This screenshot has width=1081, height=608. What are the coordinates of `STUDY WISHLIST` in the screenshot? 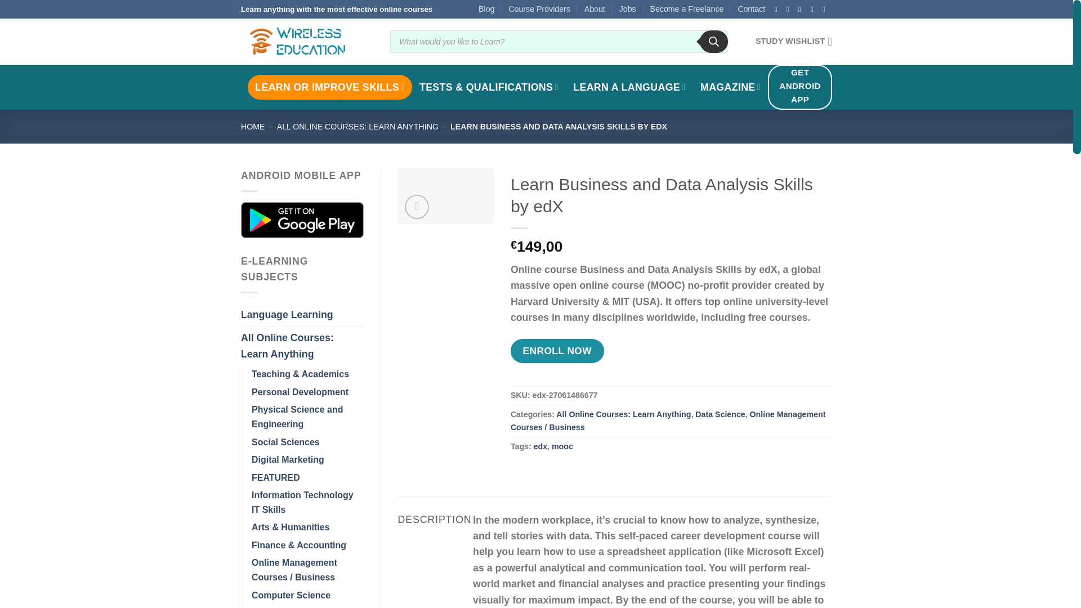 It's located at (794, 42).